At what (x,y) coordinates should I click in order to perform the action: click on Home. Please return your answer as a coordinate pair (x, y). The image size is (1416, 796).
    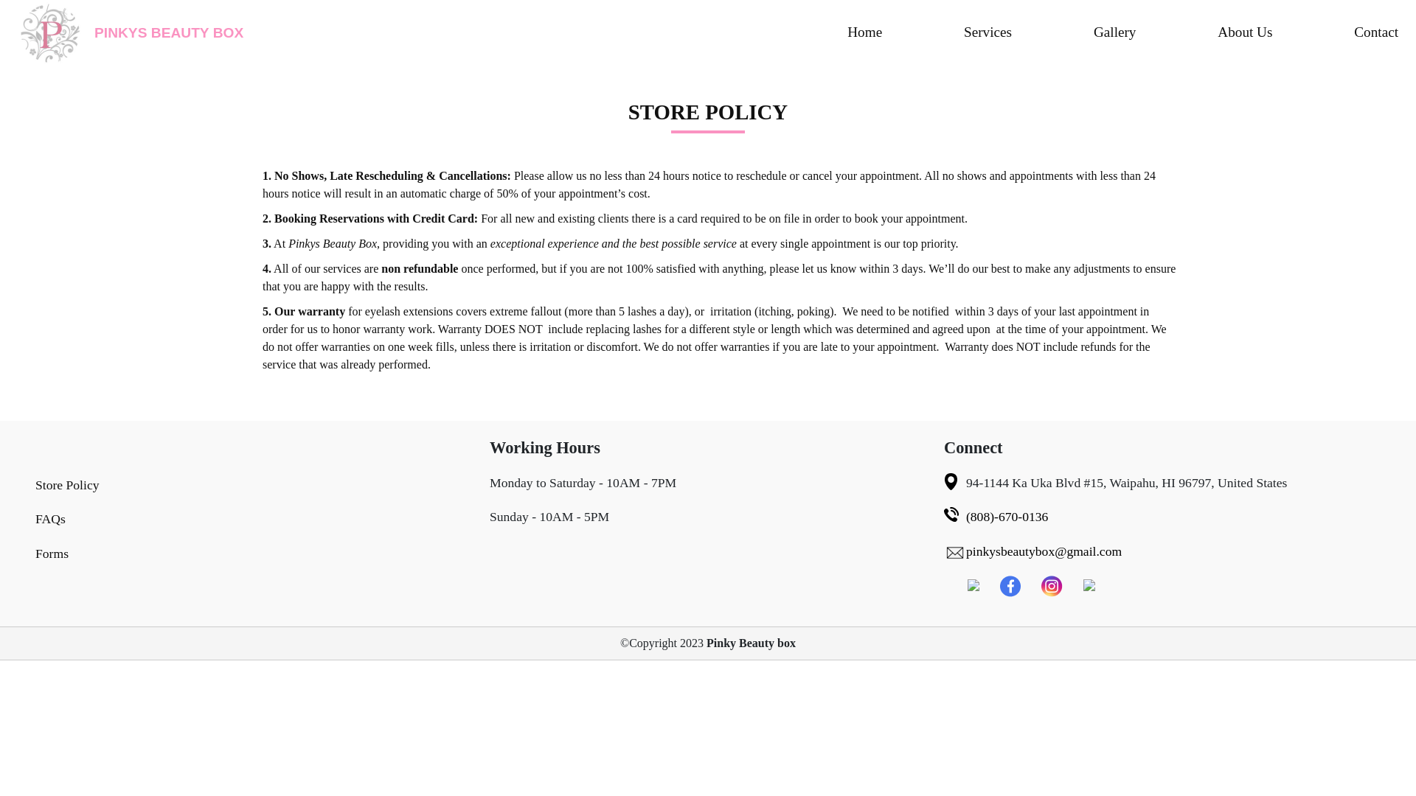
    Looking at the image, I should click on (864, 32).